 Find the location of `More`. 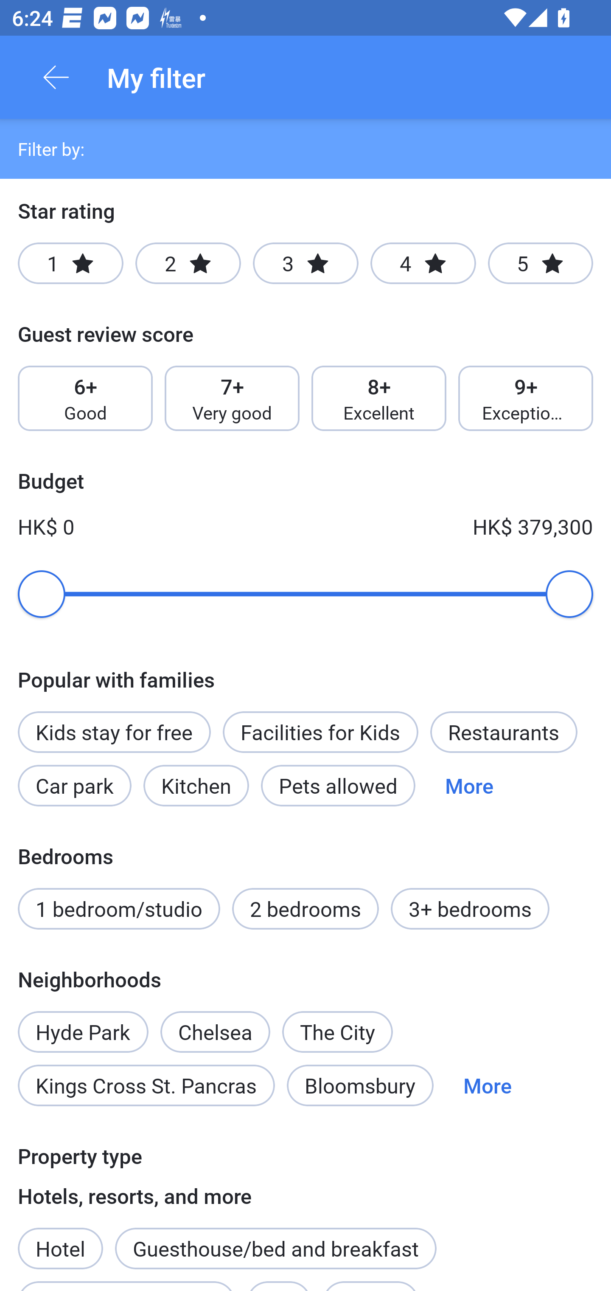

More is located at coordinates (469, 786).